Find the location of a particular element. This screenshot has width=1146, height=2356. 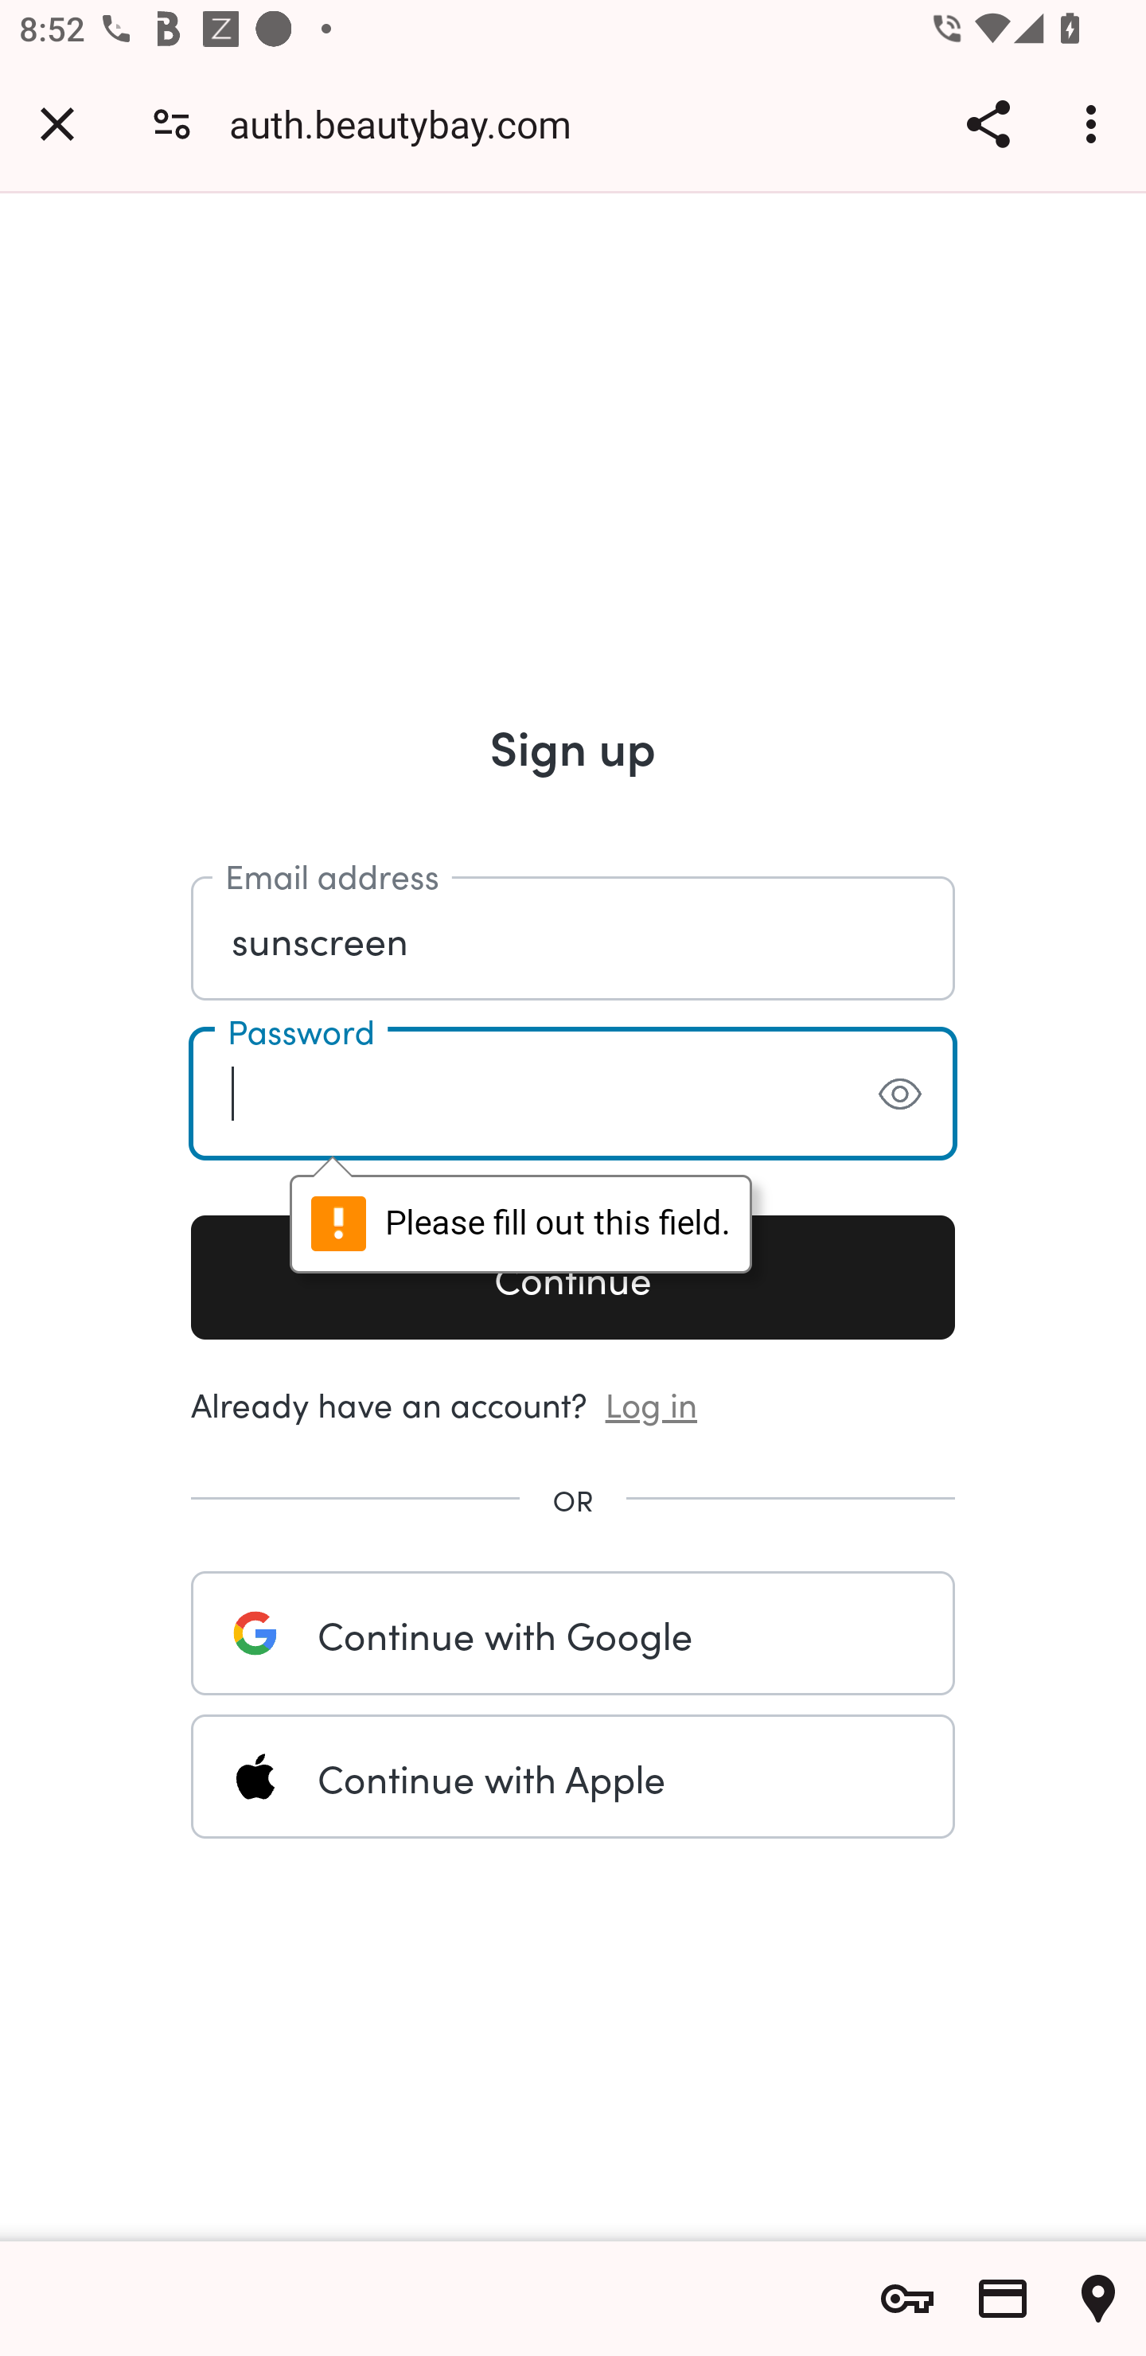

Continue with Google is located at coordinates (573, 1633).